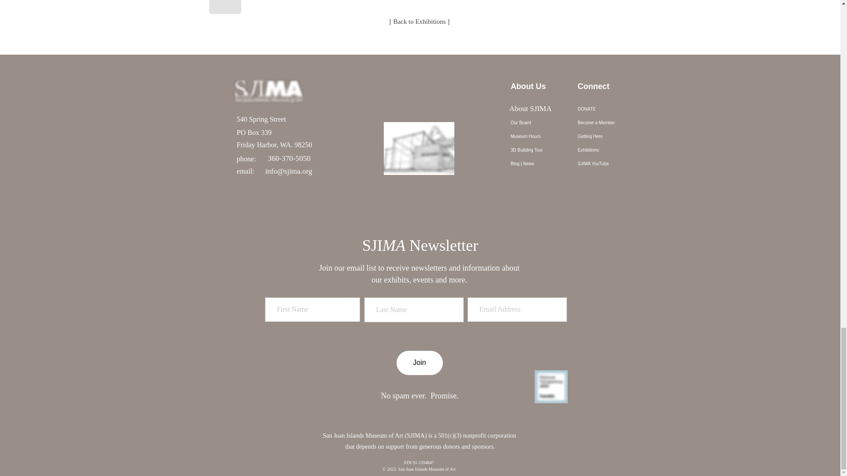 The height and width of the screenshot is (476, 847). Describe the element at coordinates (606, 136) in the screenshot. I see `Getting Here` at that location.